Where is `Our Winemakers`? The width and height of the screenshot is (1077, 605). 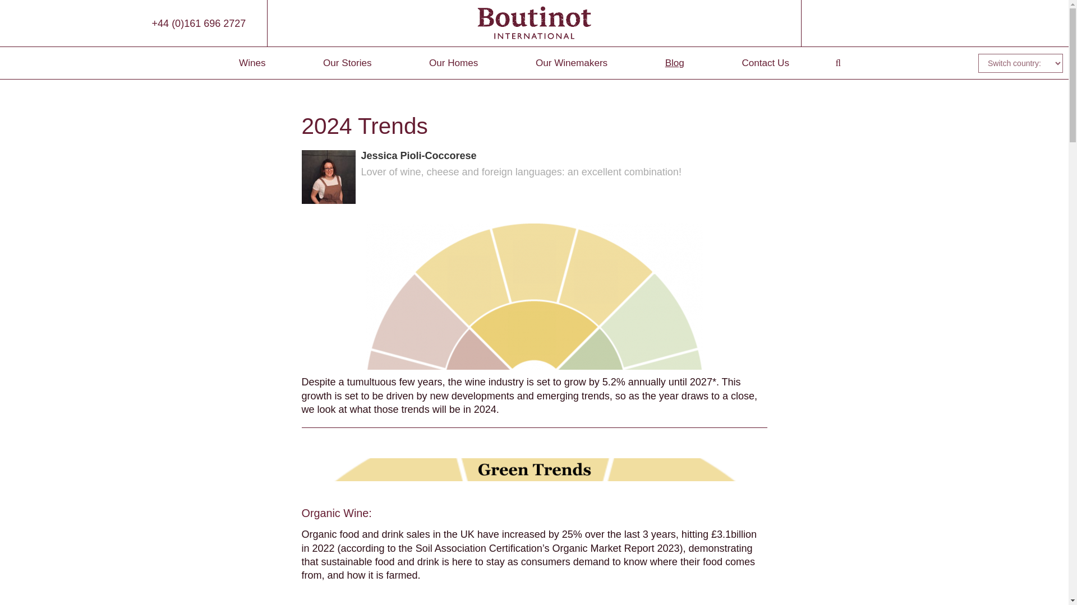
Our Winemakers is located at coordinates (571, 63).